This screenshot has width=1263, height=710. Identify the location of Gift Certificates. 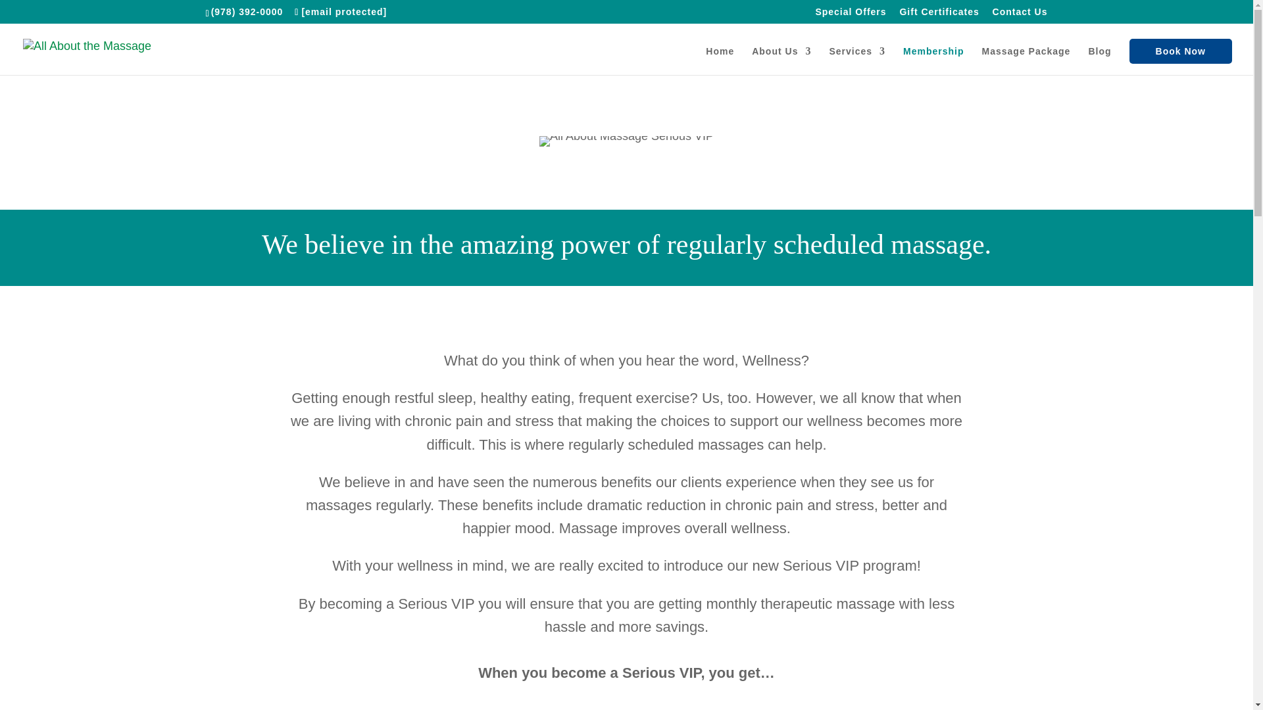
(939, 14).